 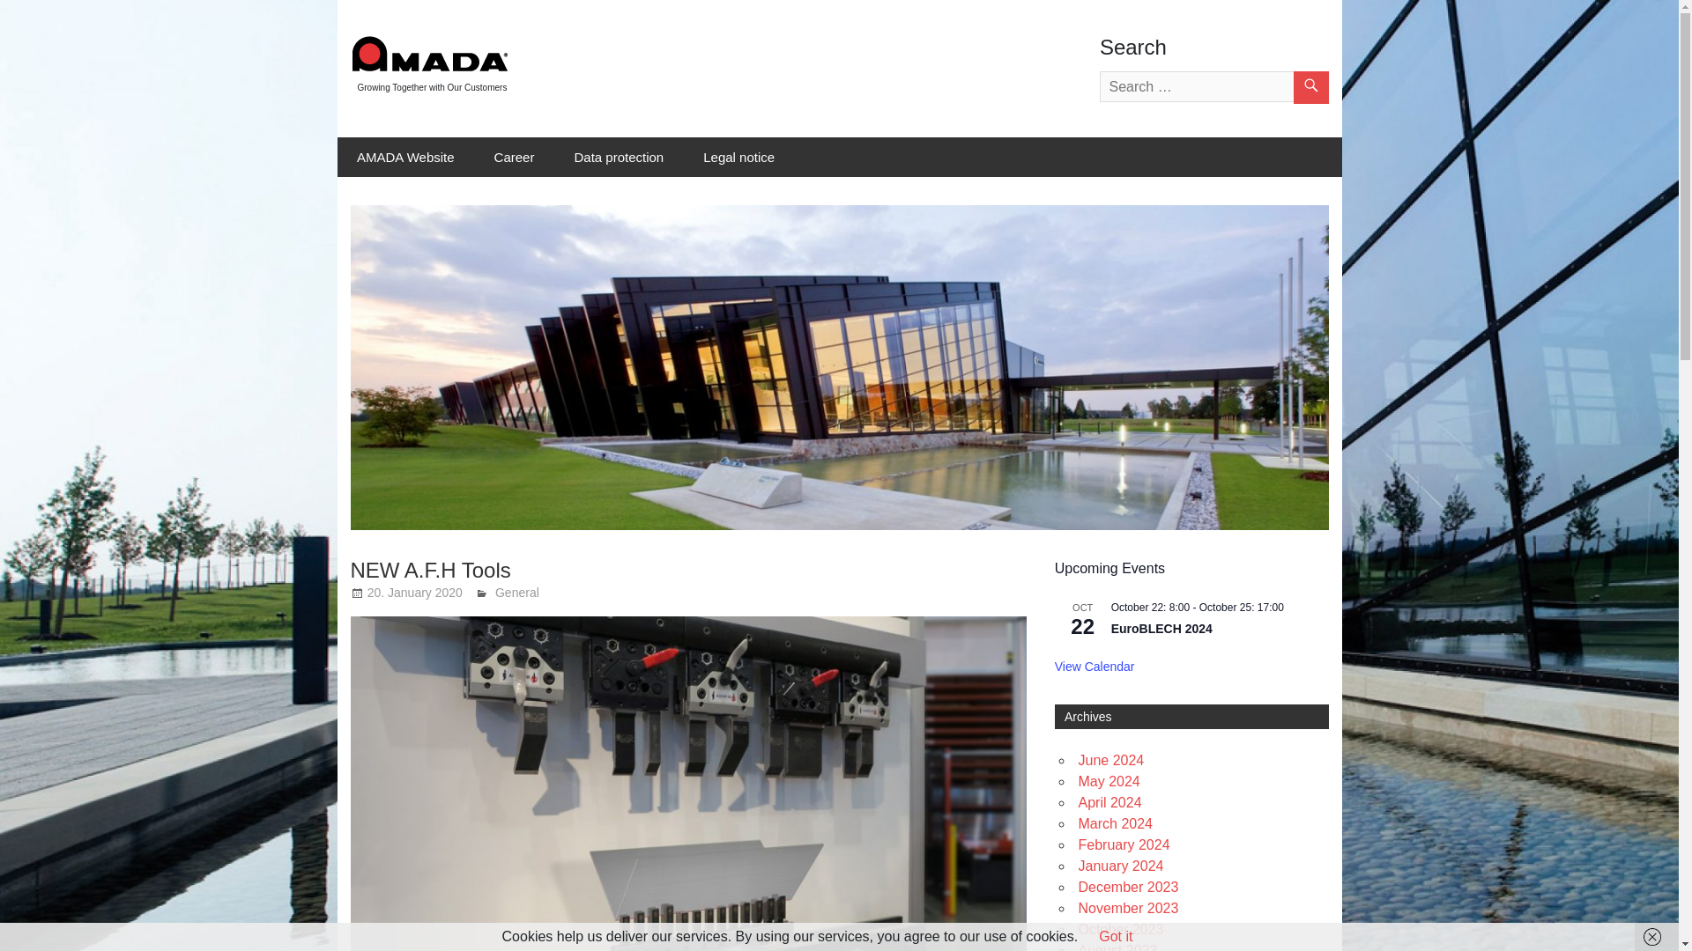 I want to click on February 2024, so click(x=1124, y=844).